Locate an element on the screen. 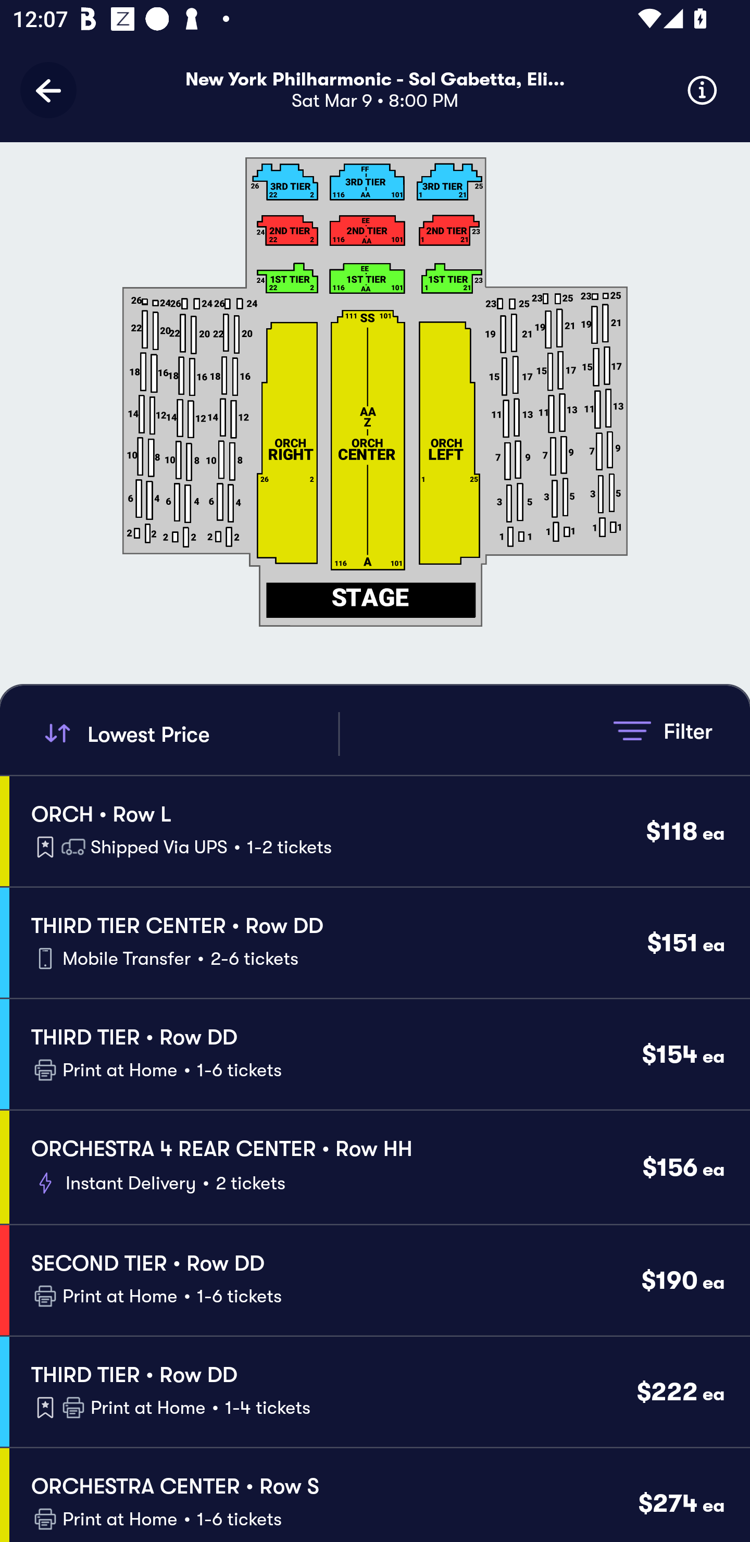 The width and height of the screenshot is (750, 1542). Lowest Price is located at coordinates (189, 733).